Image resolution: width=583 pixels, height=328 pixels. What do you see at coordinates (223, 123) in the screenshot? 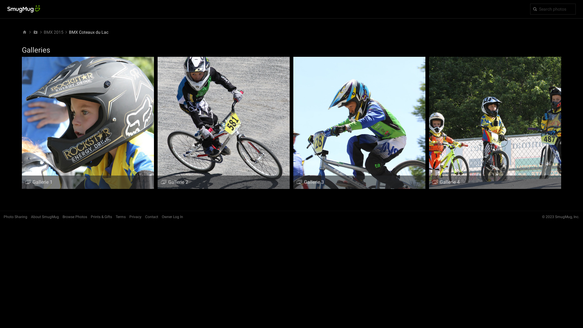
I see `Gallerie 2` at bounding box center [223, 123].